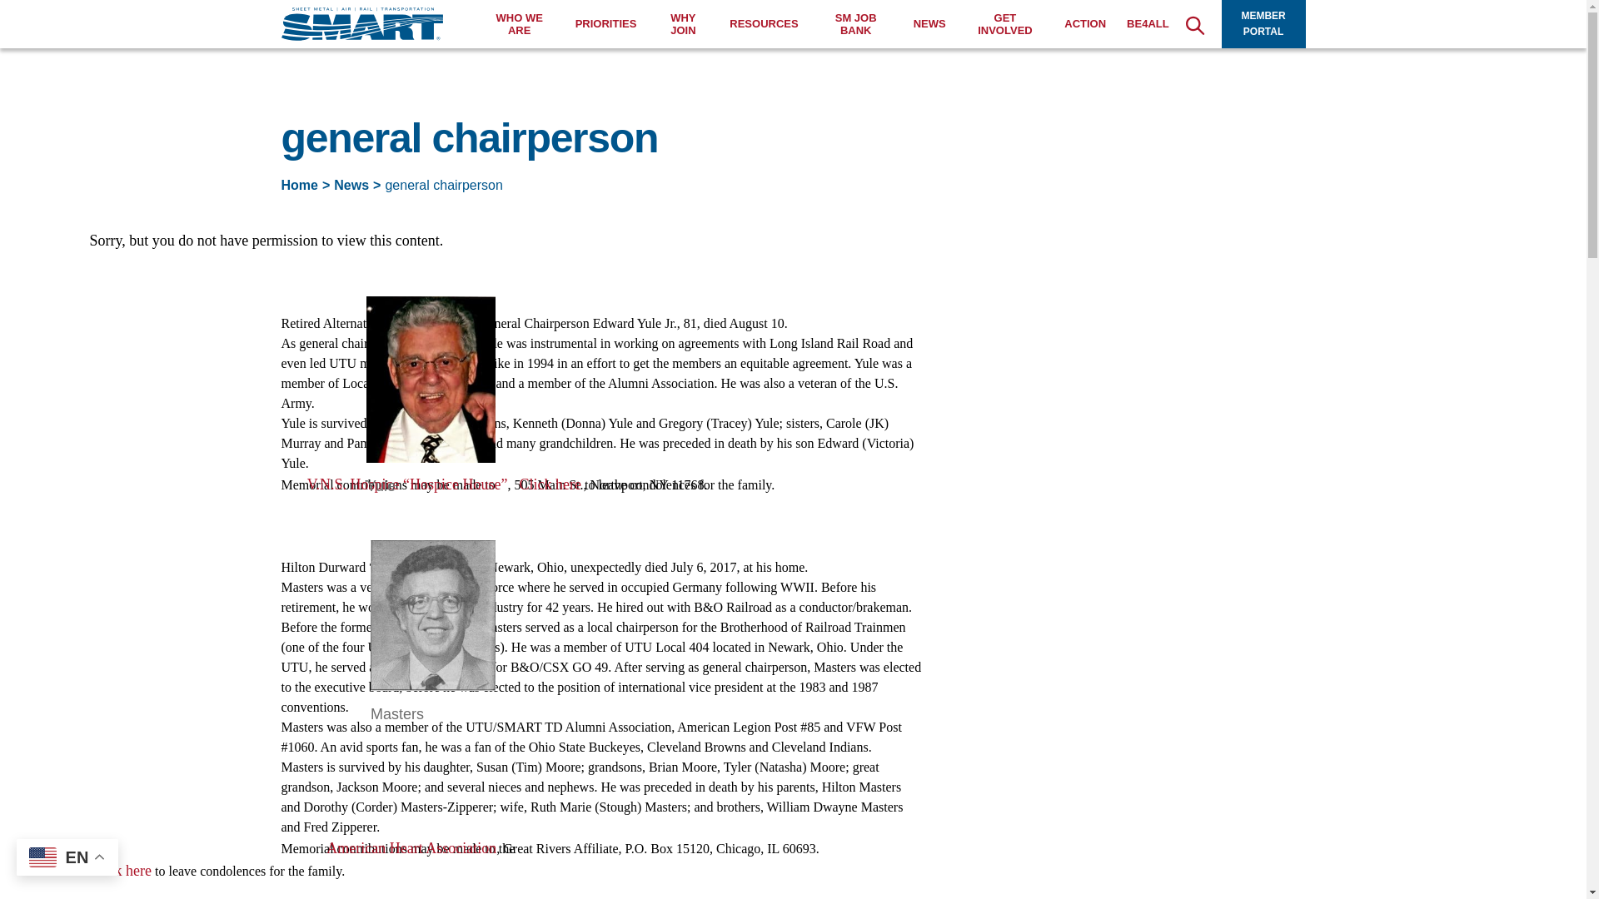 The image size is (1599, 899). Describe the element at coordinates (300, 185) in the screenshot. I see `Go to SMART Union.` at that location.